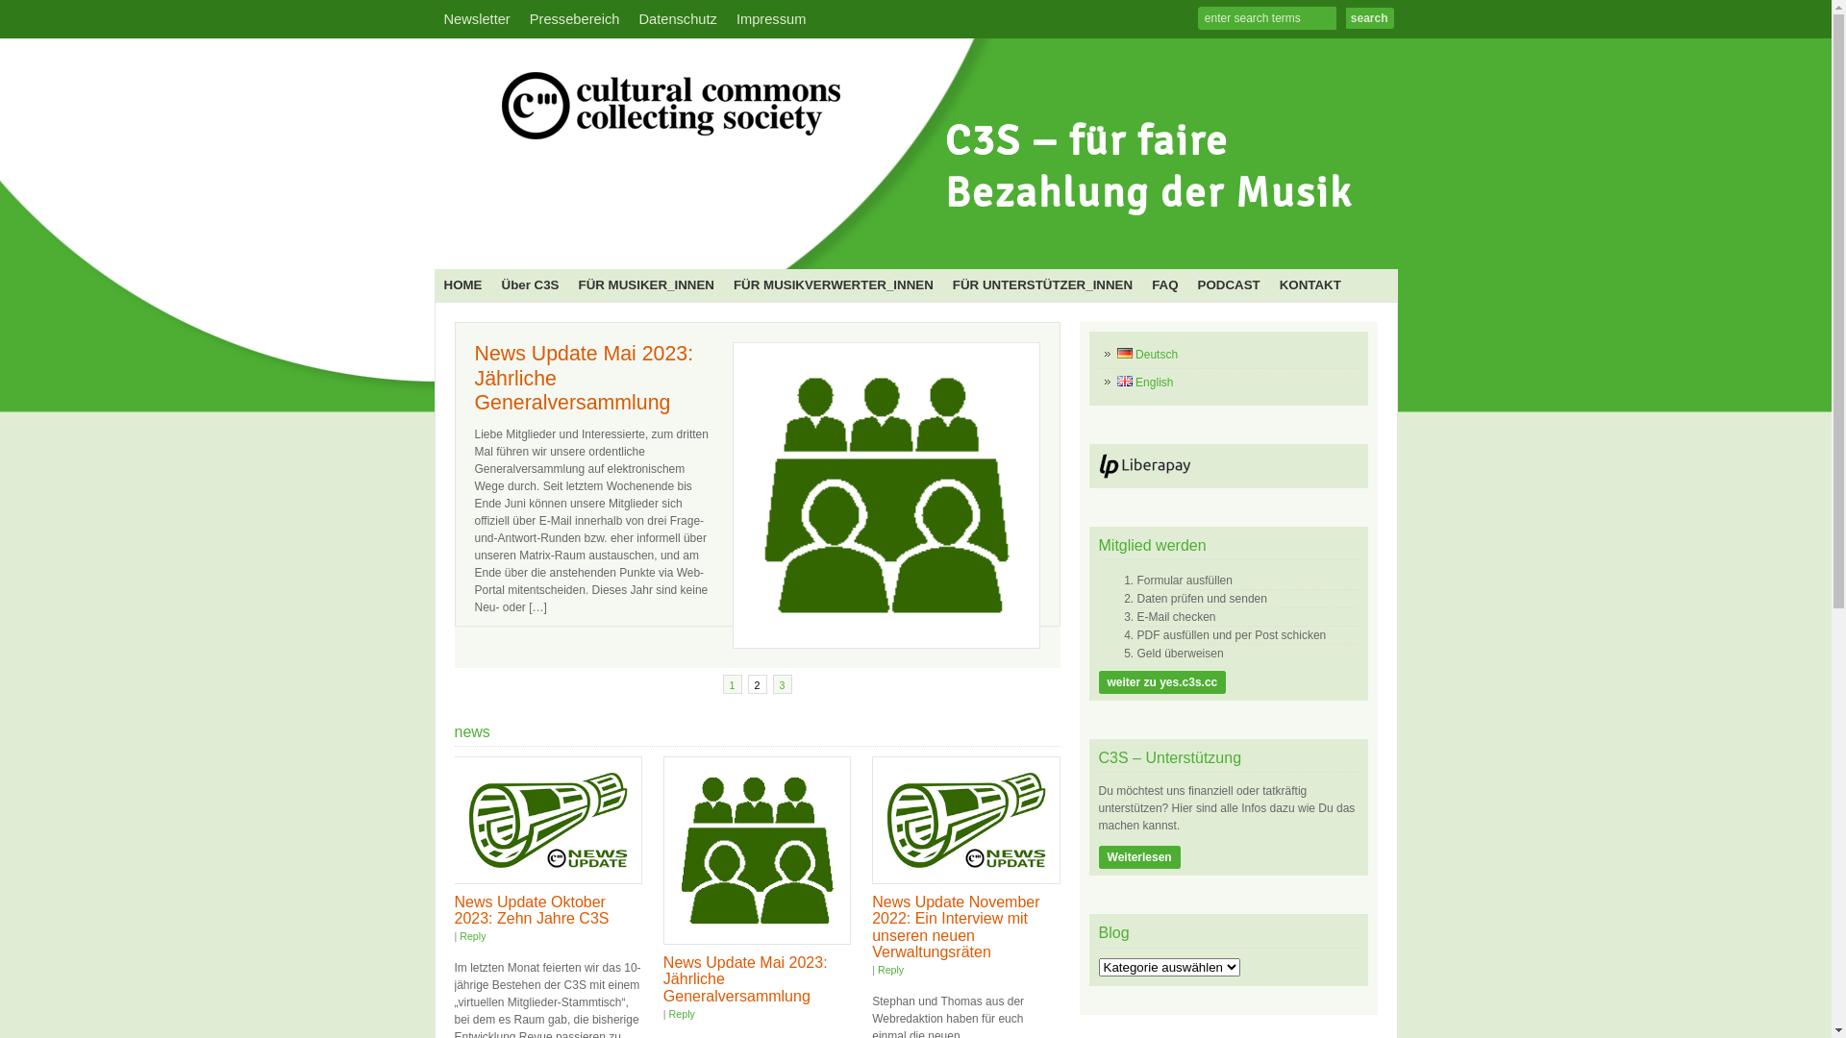  What do you see at coordinates (677, 19) in the screenshot?
I see `Datenschutz` at bounding box center [677, 19].